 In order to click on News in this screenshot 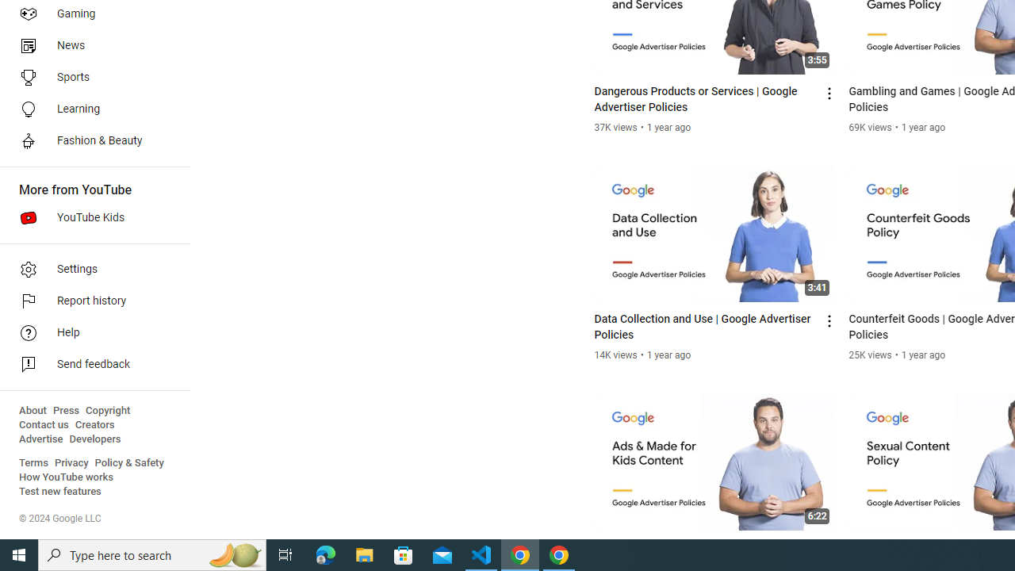, I will do `click(90, 46)`.